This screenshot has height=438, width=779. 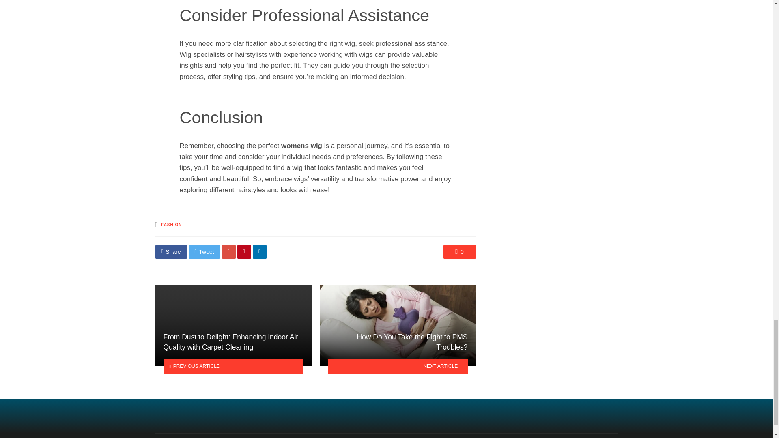 I want to click on Share on Facebook, so click(x=171, y=251).